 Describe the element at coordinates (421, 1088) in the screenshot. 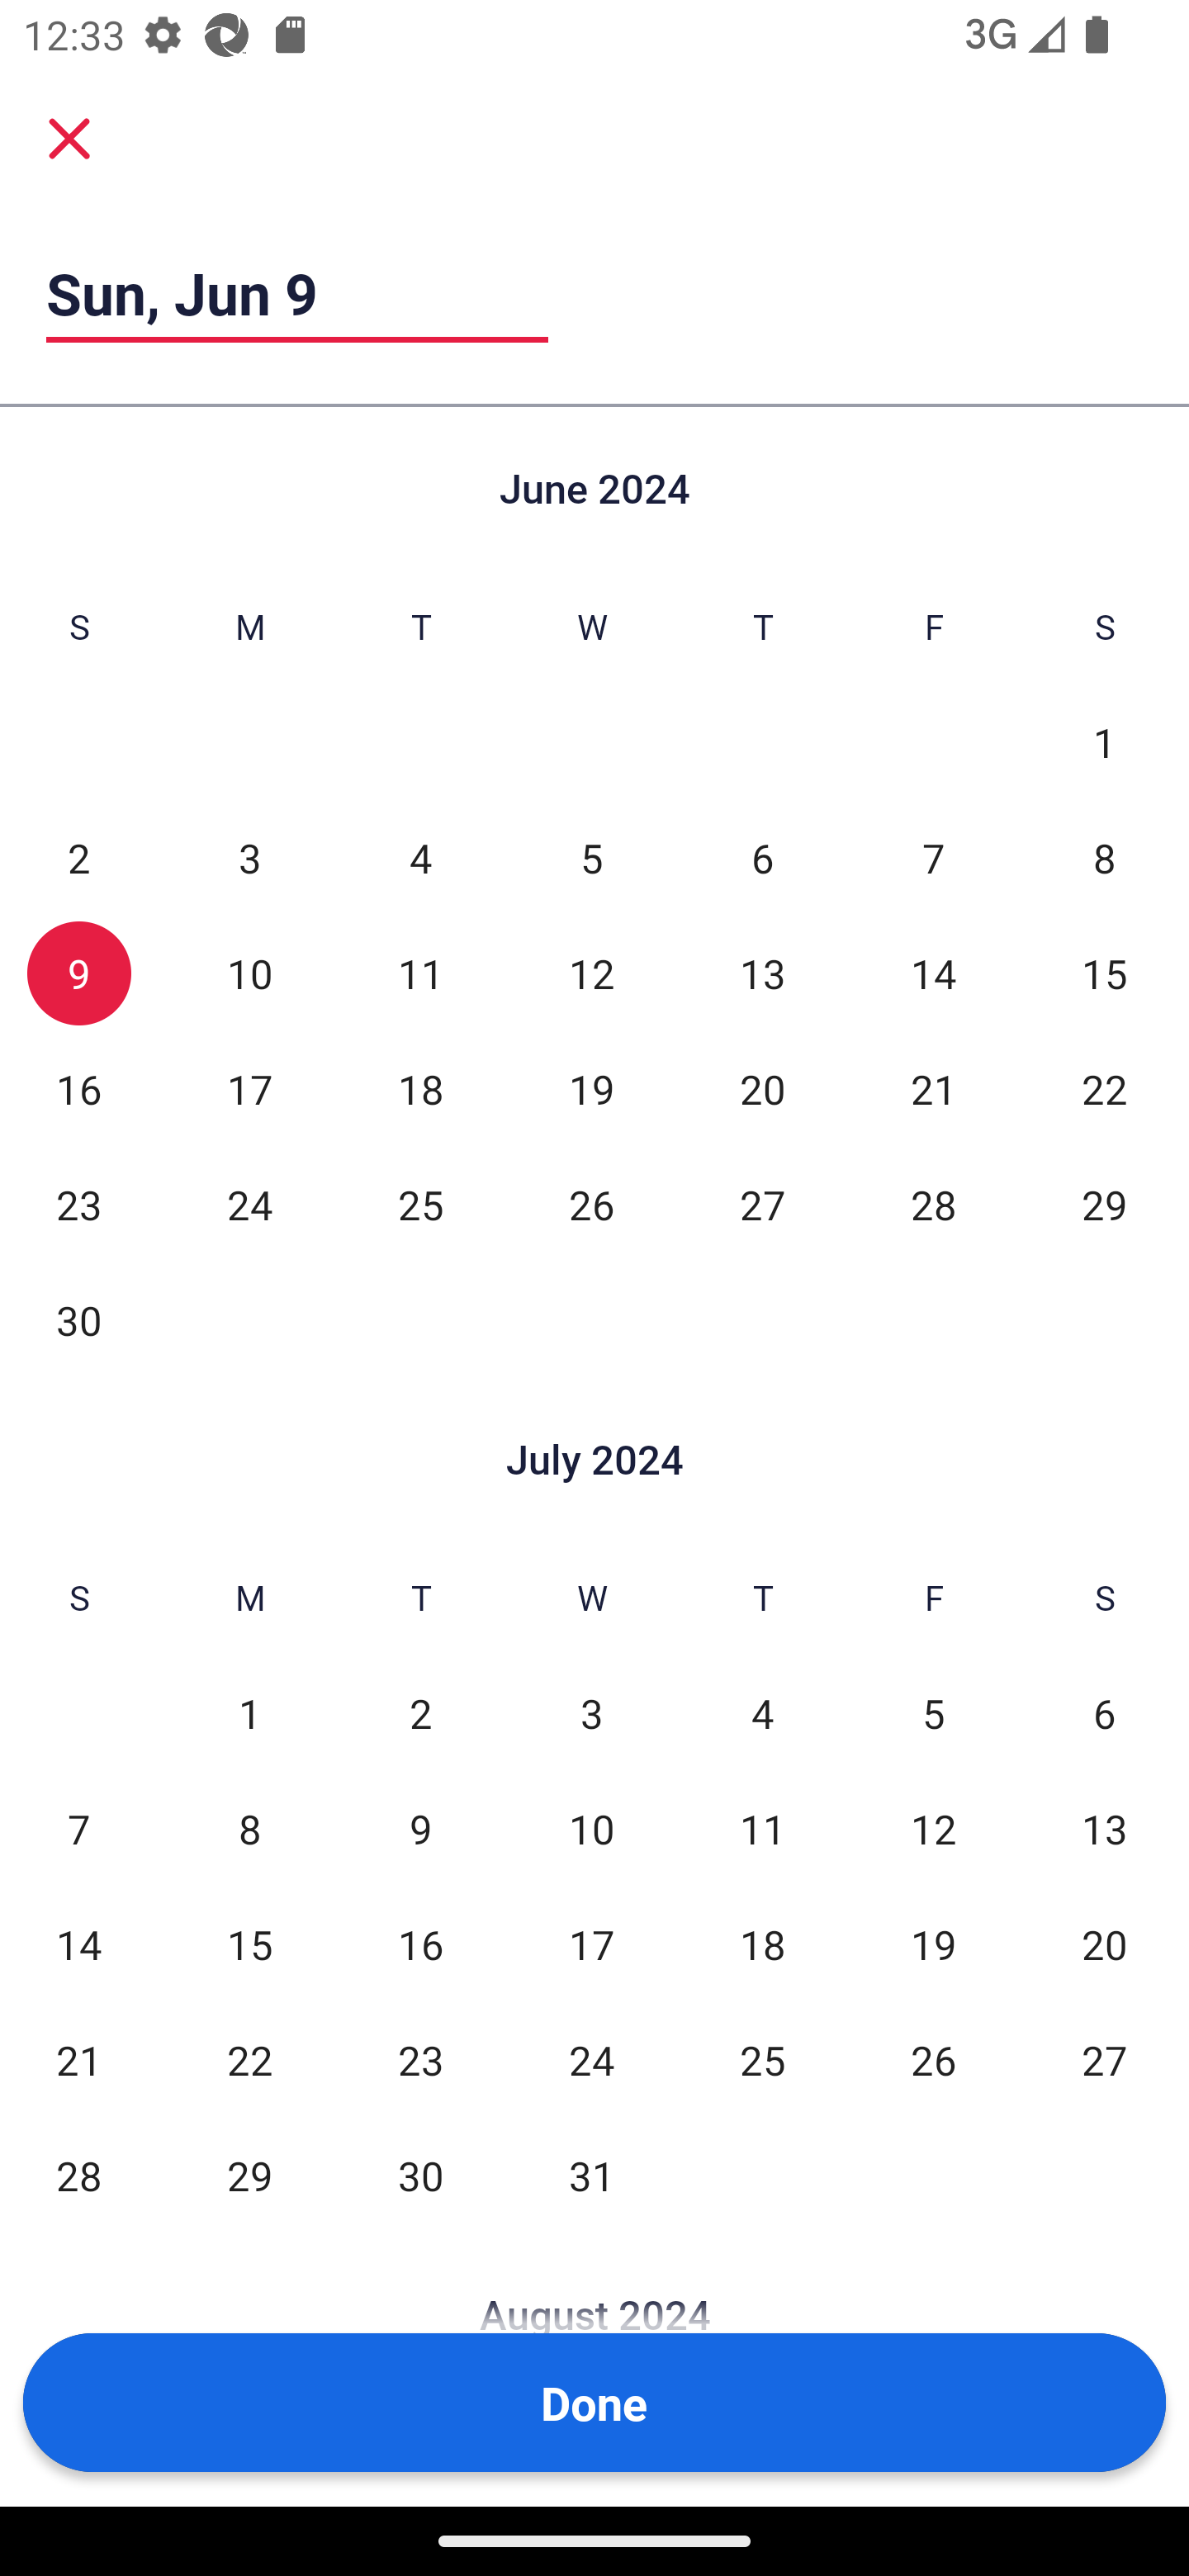

I see `18 Tue, Jun 18, Not Selected` at that location.